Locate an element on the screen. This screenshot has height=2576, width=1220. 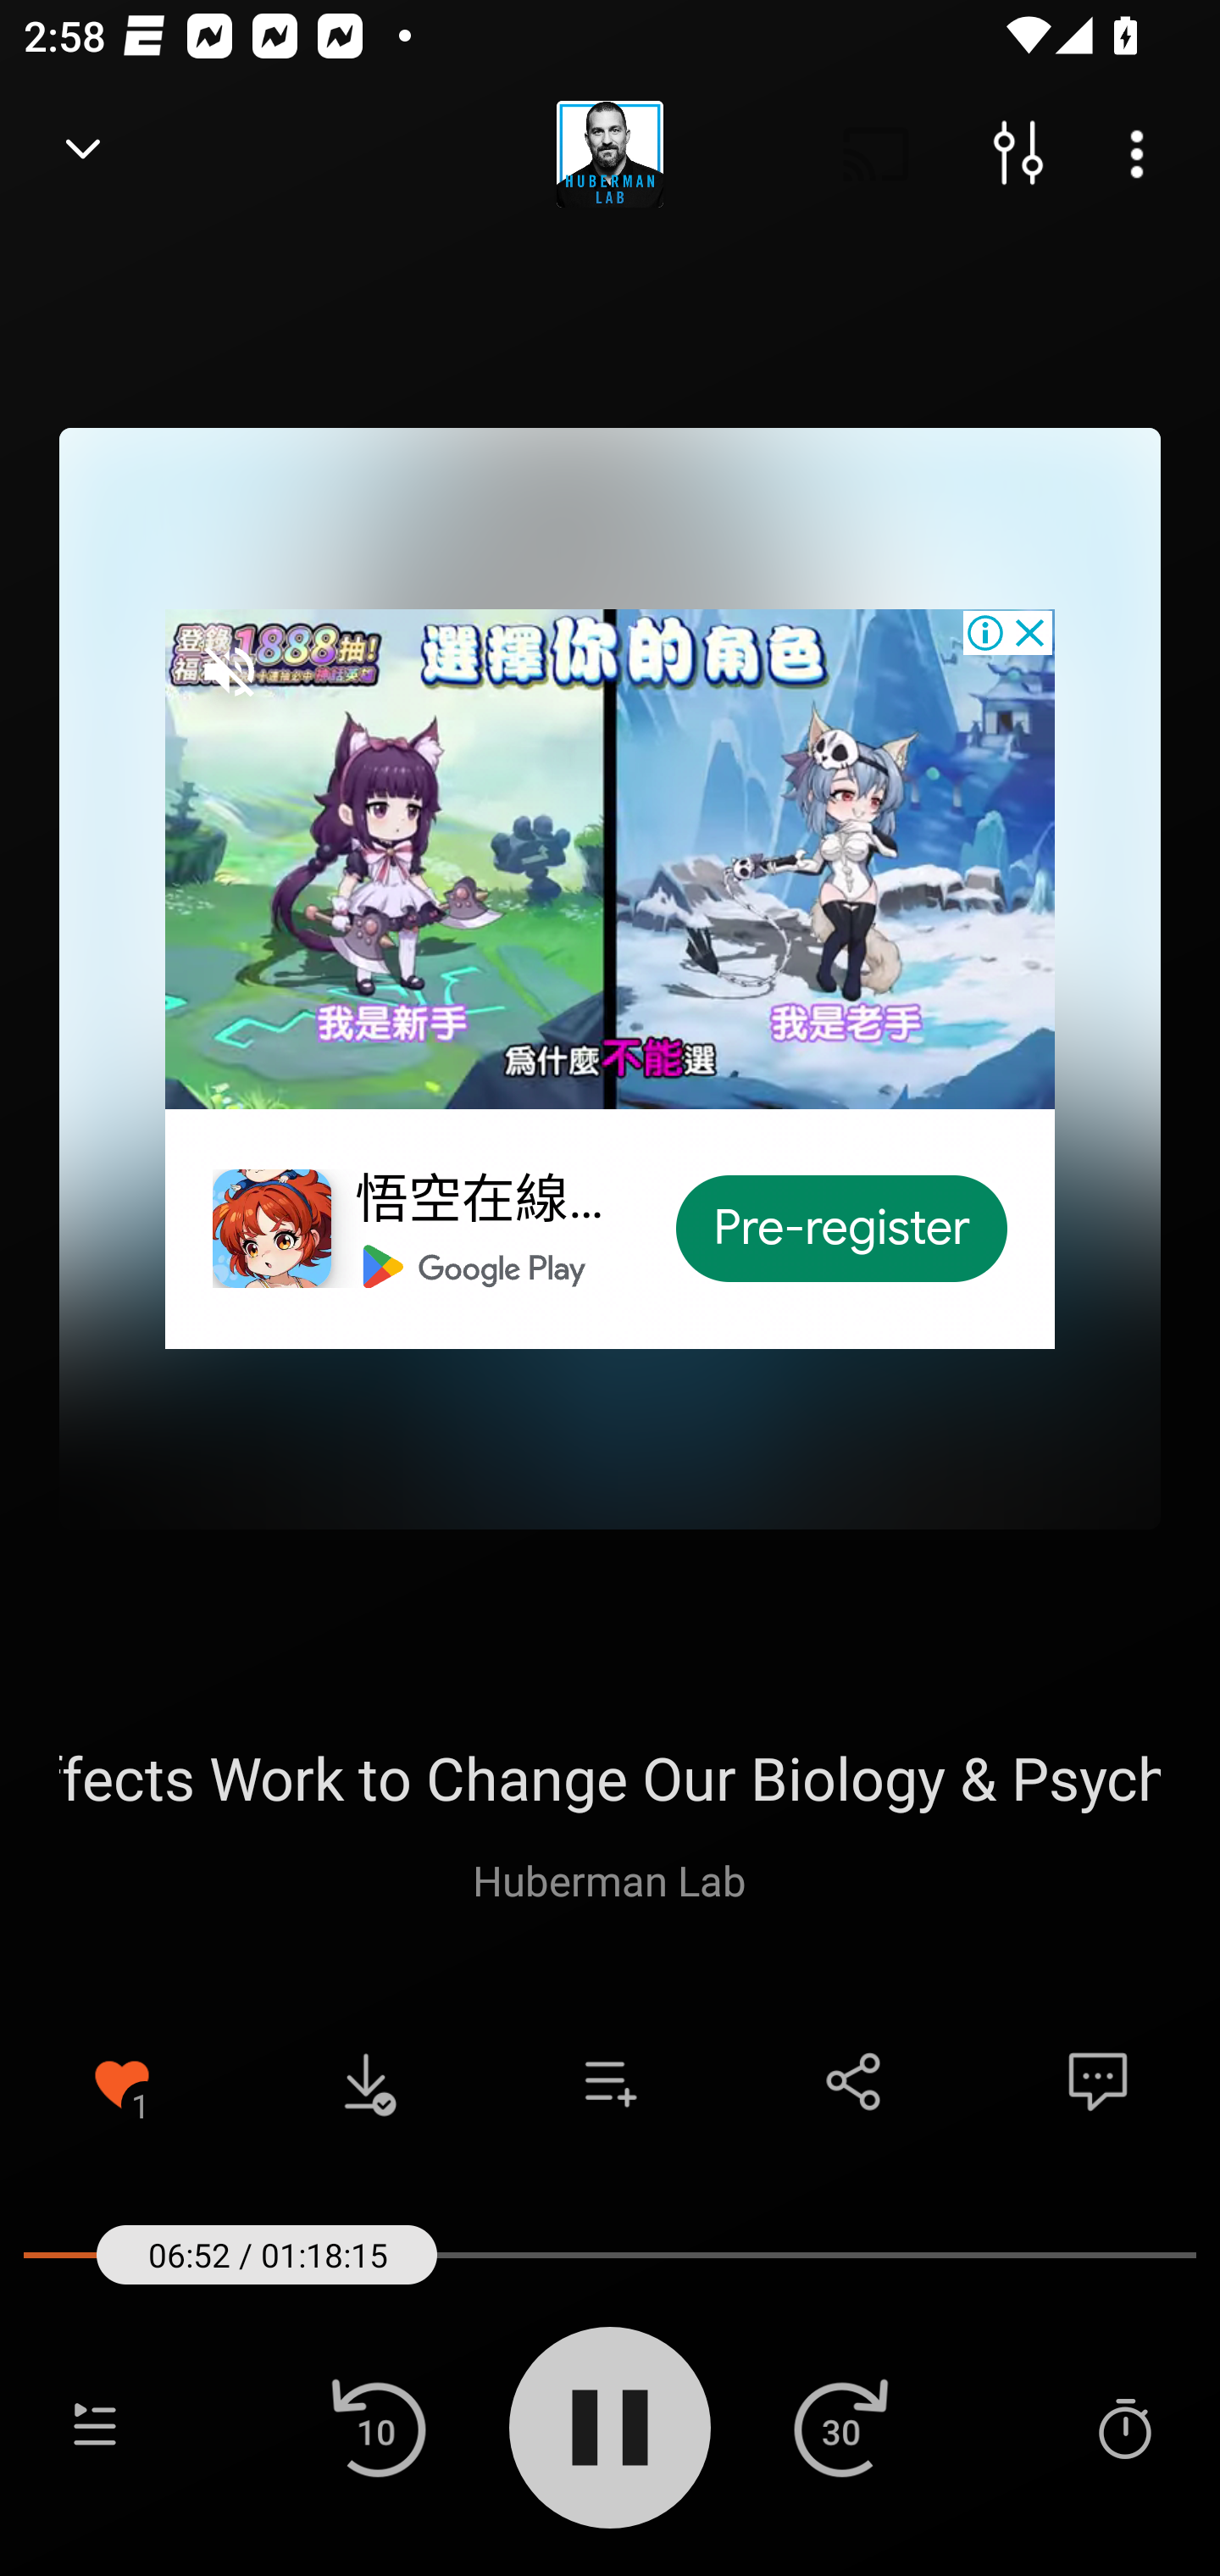
Add to playlist is located at coordinates (610, 2081).